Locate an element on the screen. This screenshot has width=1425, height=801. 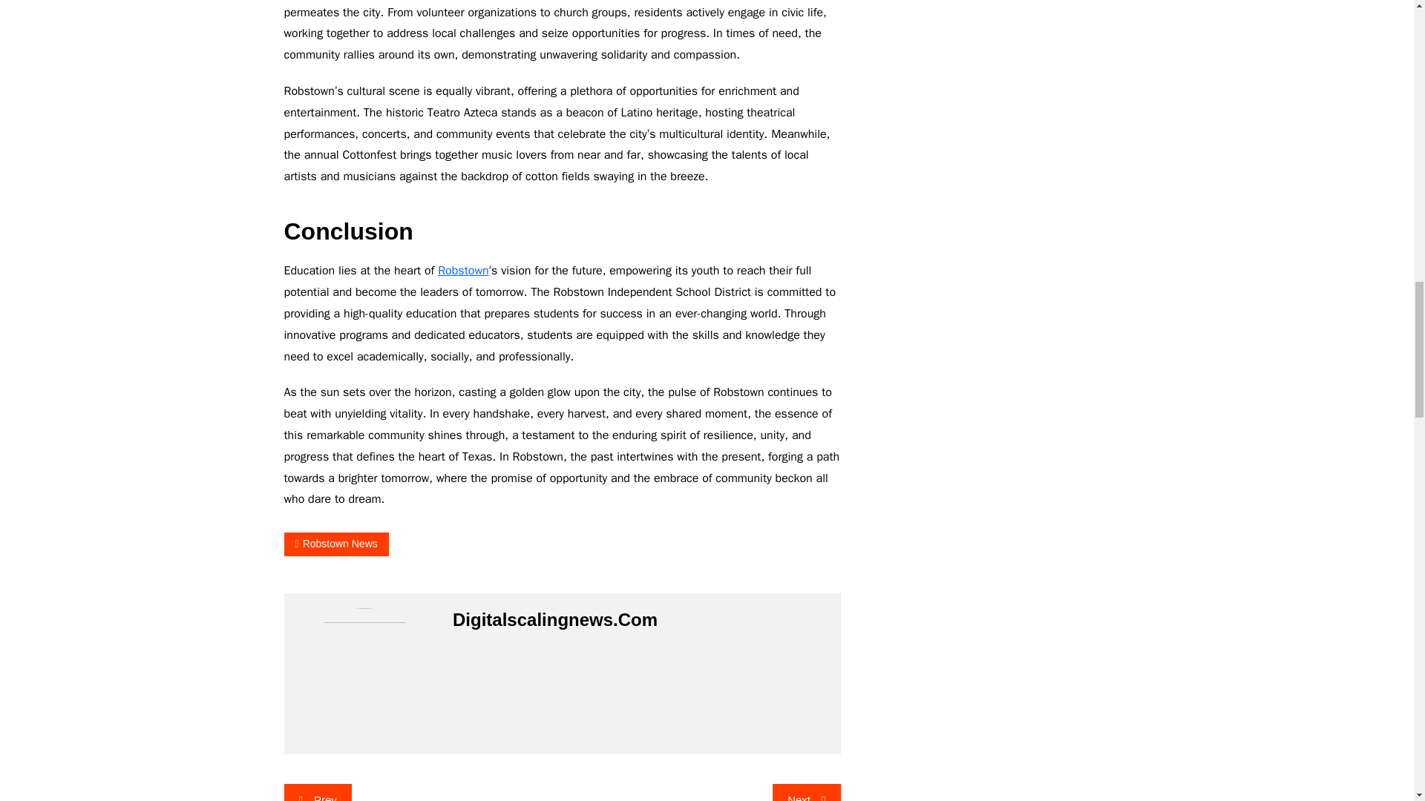
Prev is located at coordinates (317, 792).